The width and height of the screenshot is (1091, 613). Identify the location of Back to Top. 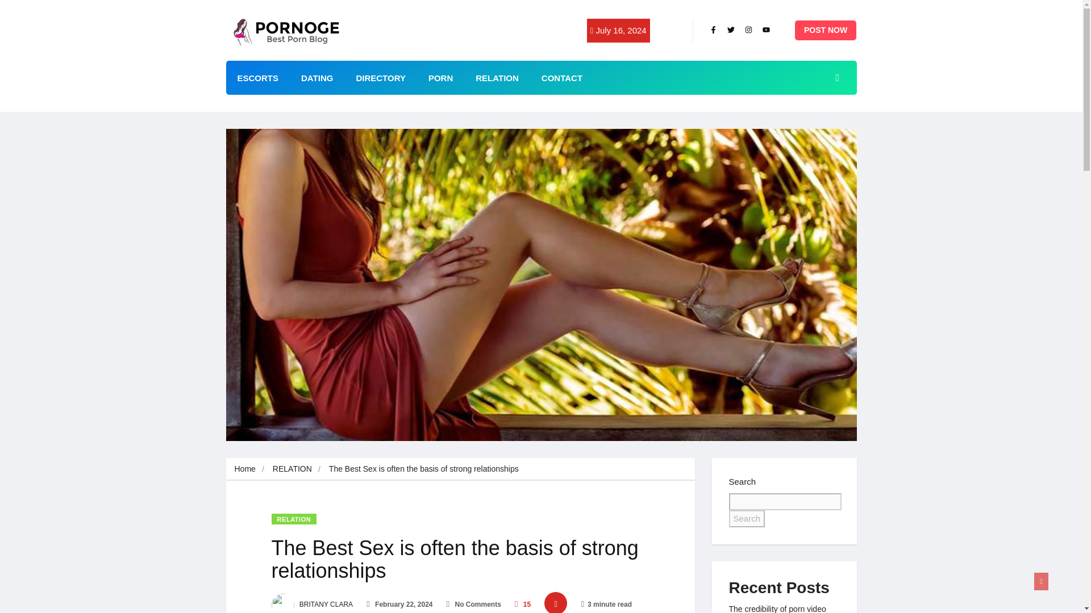
(1041, 581).